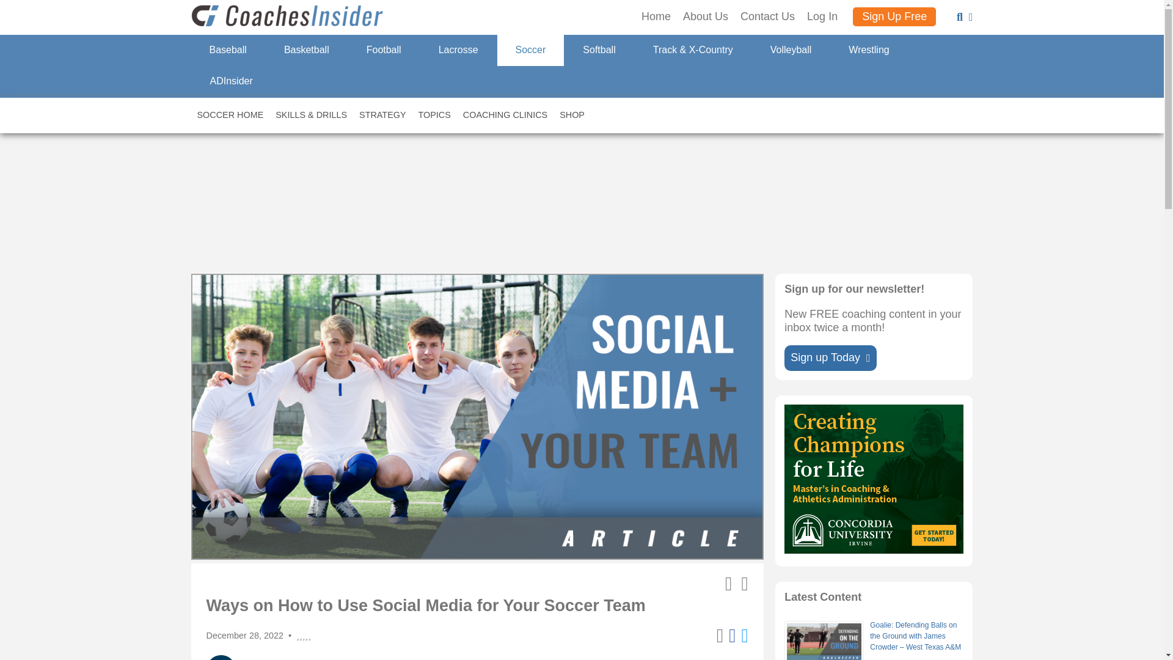 The image size is (1173, 660). Describe the element at coordinates (572, 115) in the screenshot. I see `SHOP` at that location.